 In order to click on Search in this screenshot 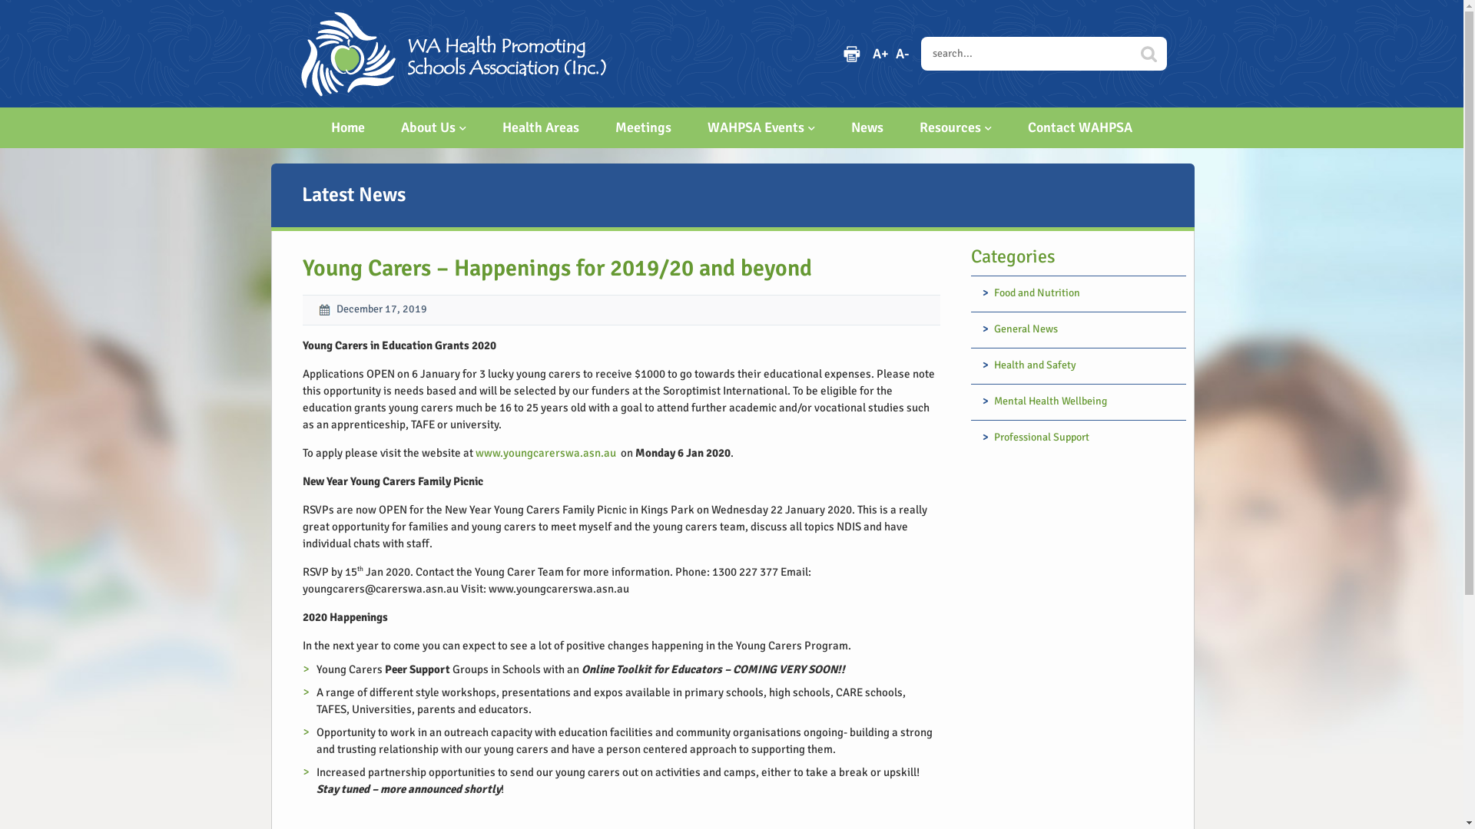, I will do `click(1149, 54)`.